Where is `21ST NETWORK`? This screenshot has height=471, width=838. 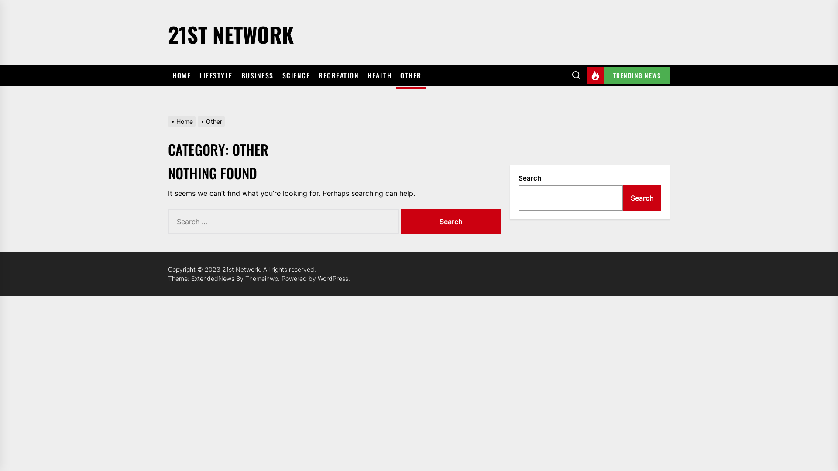 21ST NETWORK is located at coordinates (231, 32).